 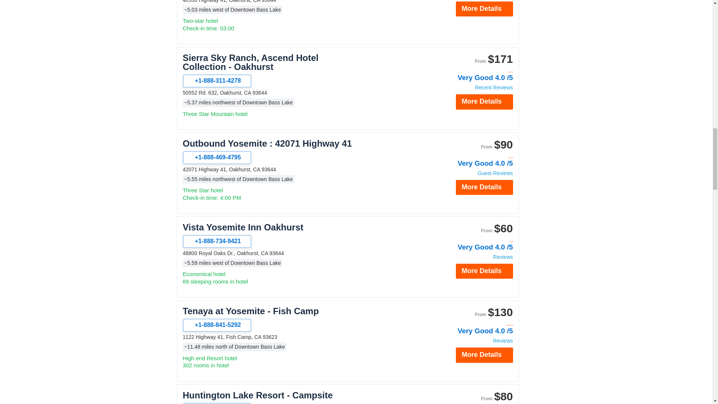 I want to click on 2 stars, so click(x=473, y=239).